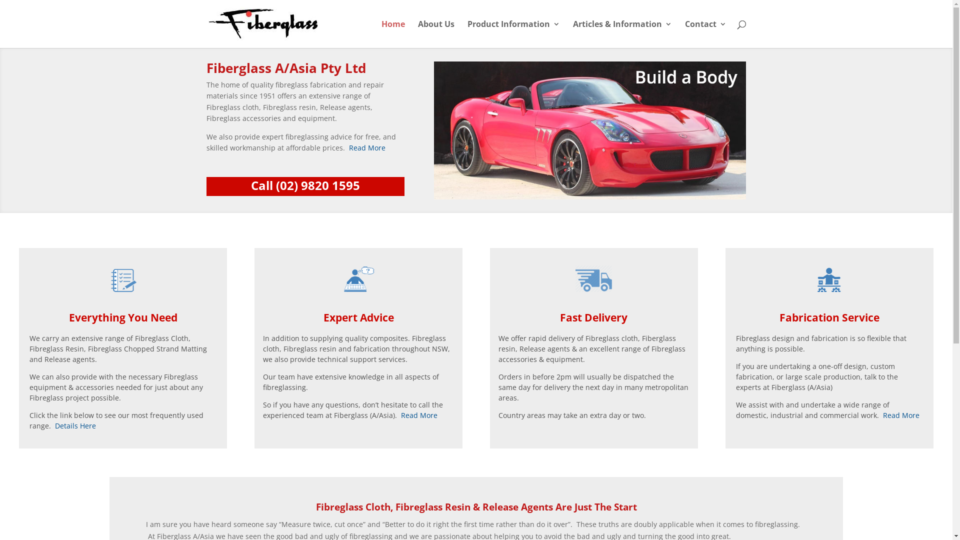  What do you see at coordinates (393, 34) in the screenshot?
I see `Home` at bounding box center [393, 34].